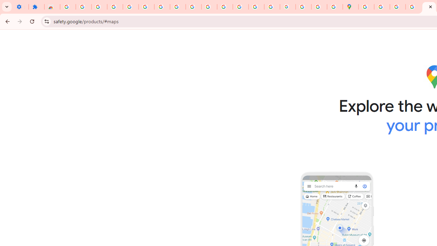  Describe the element at coordinates (225, 7) in the screenshot. I see `https://scholar.google.com/` at that location.